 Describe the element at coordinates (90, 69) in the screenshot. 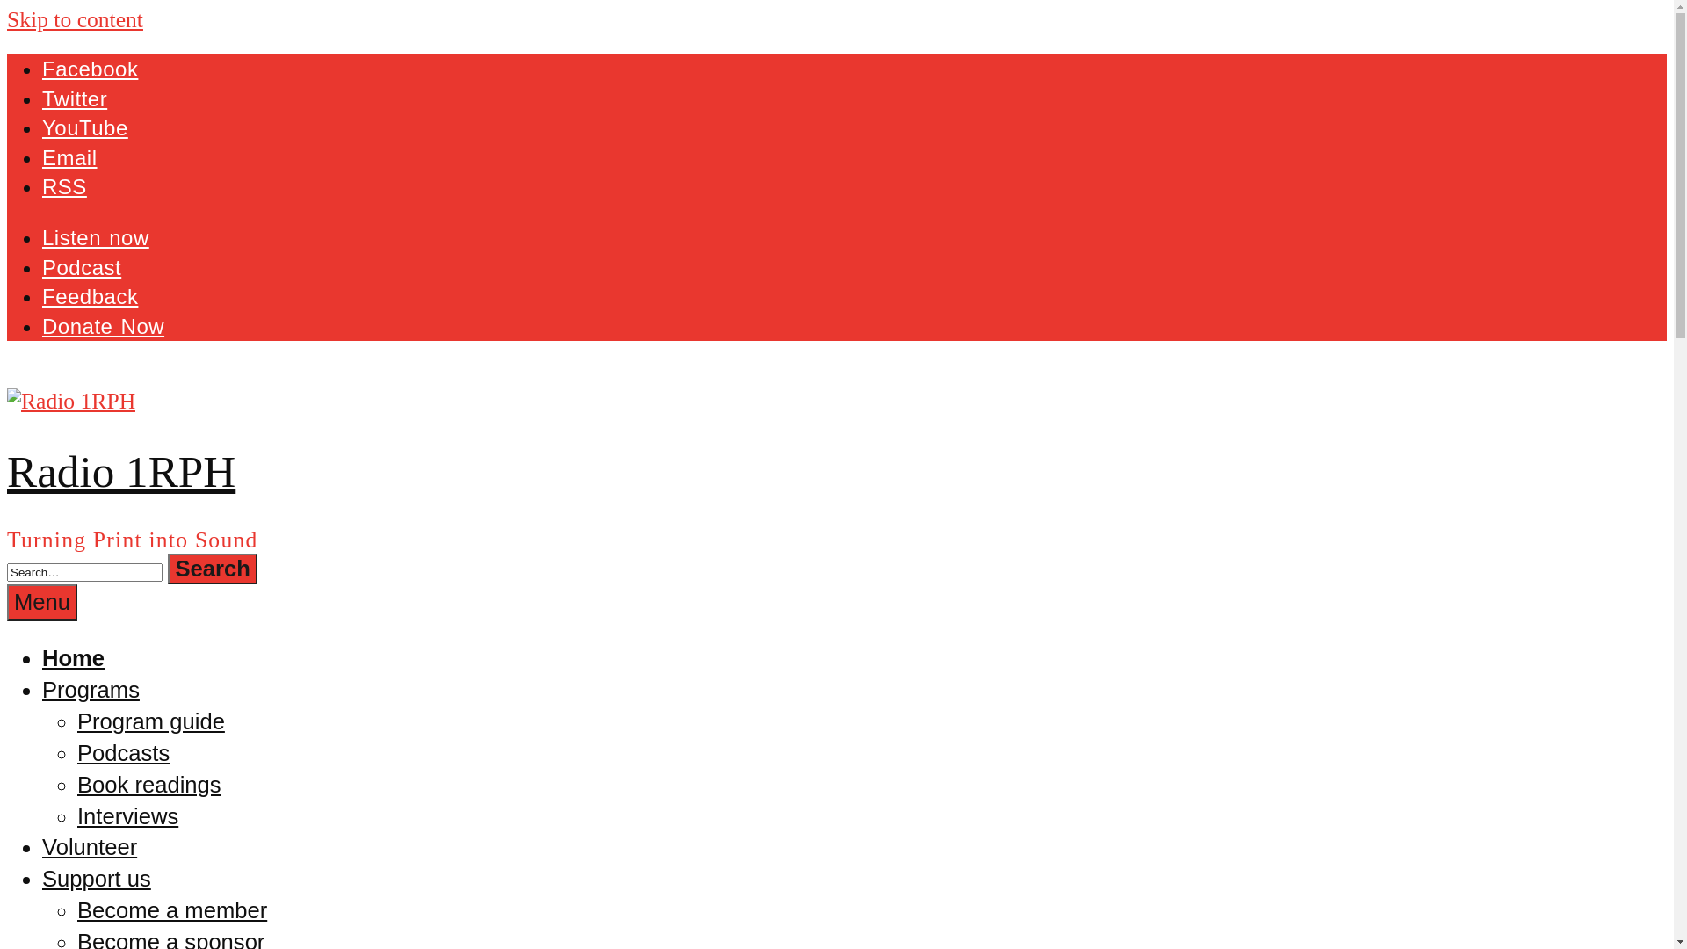

I see `Facebook` at that location.